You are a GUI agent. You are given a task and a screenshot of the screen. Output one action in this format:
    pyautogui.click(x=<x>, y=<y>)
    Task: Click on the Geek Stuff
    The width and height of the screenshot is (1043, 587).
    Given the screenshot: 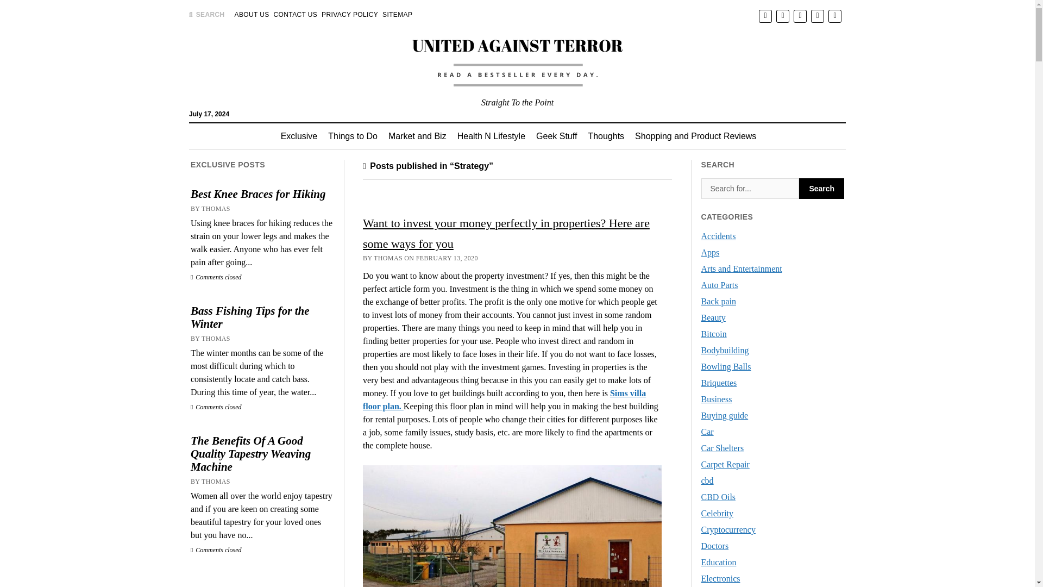 What is the action you would take?
    pyautogui.click(x=556, y=136)
    